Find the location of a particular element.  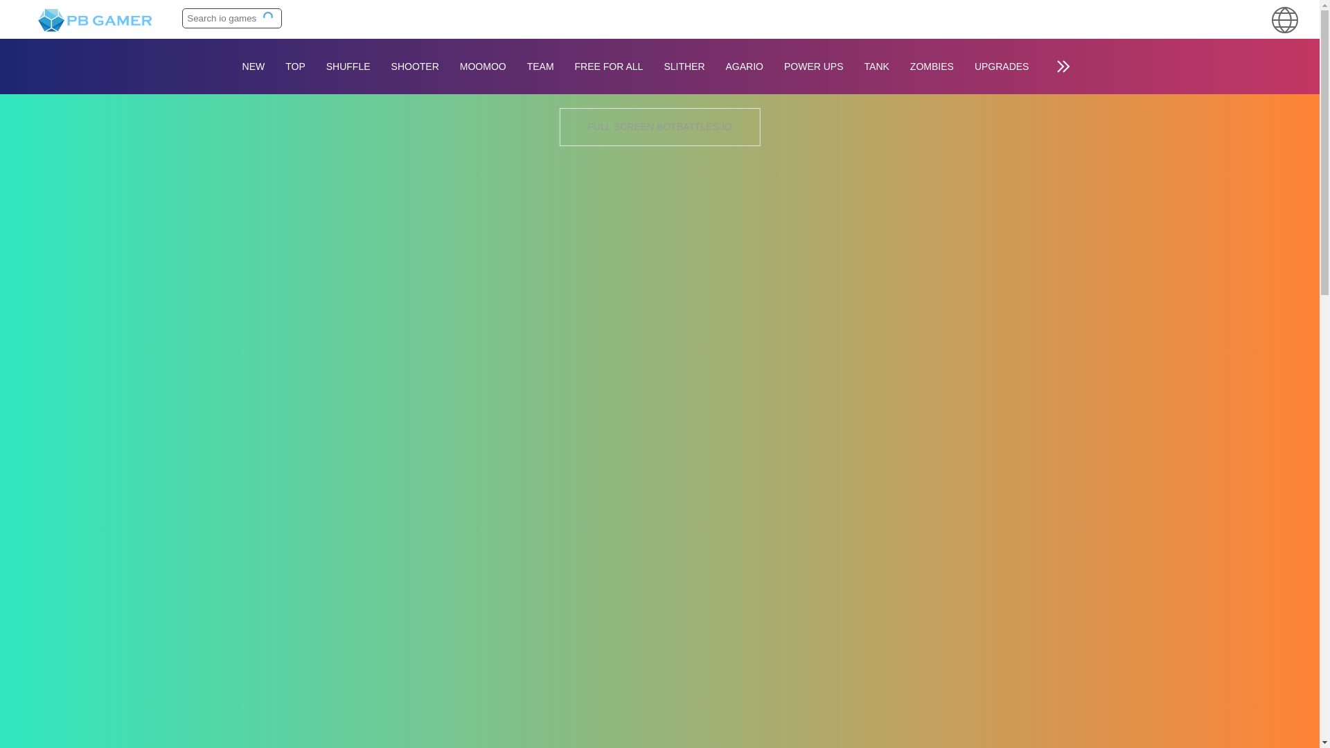

ZOMBIES is located at coordinates (932, 66).